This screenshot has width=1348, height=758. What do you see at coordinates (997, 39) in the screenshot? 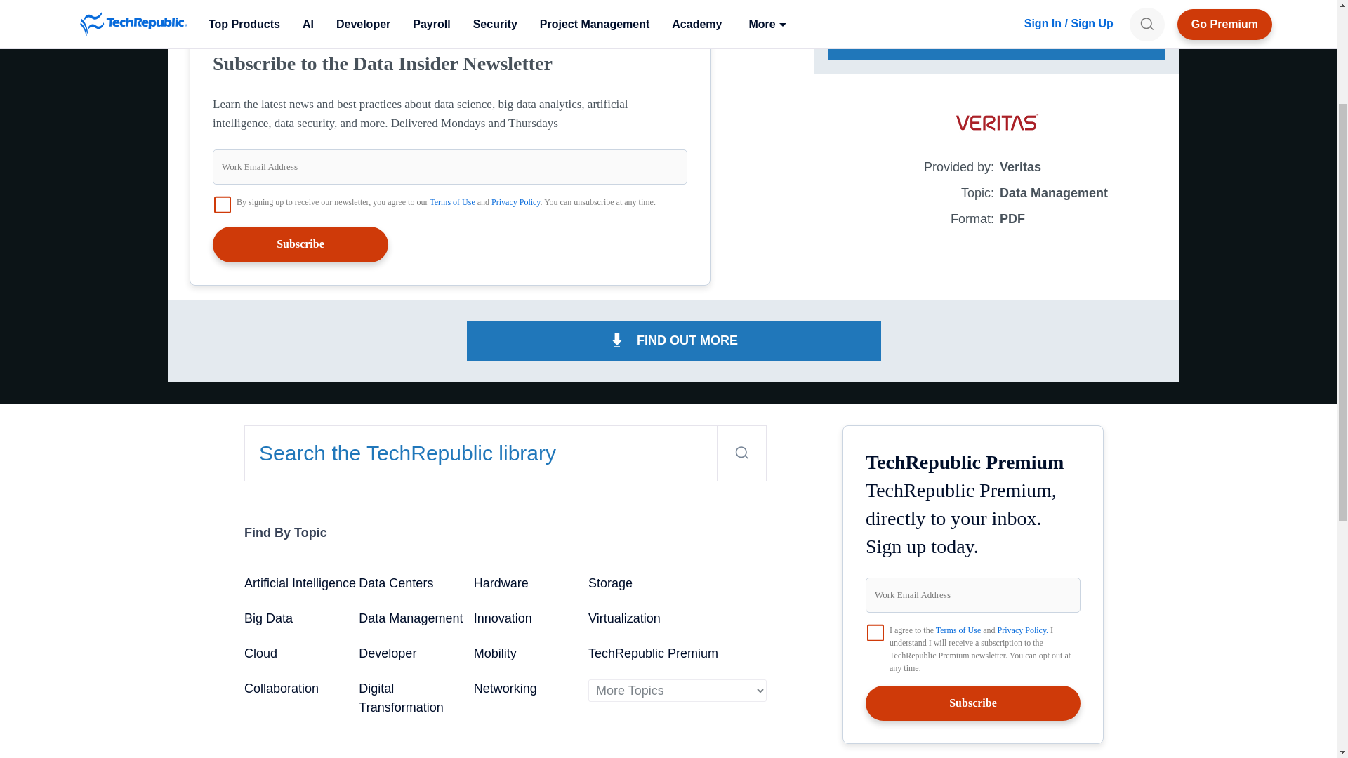
I see `FIND OUT MORE` at bounding box center [997, 39].